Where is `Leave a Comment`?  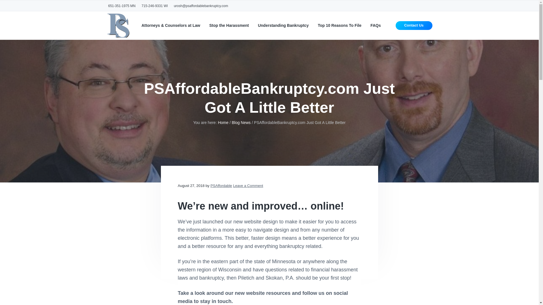
Leave a Comment is located at coordinates (248, 186).